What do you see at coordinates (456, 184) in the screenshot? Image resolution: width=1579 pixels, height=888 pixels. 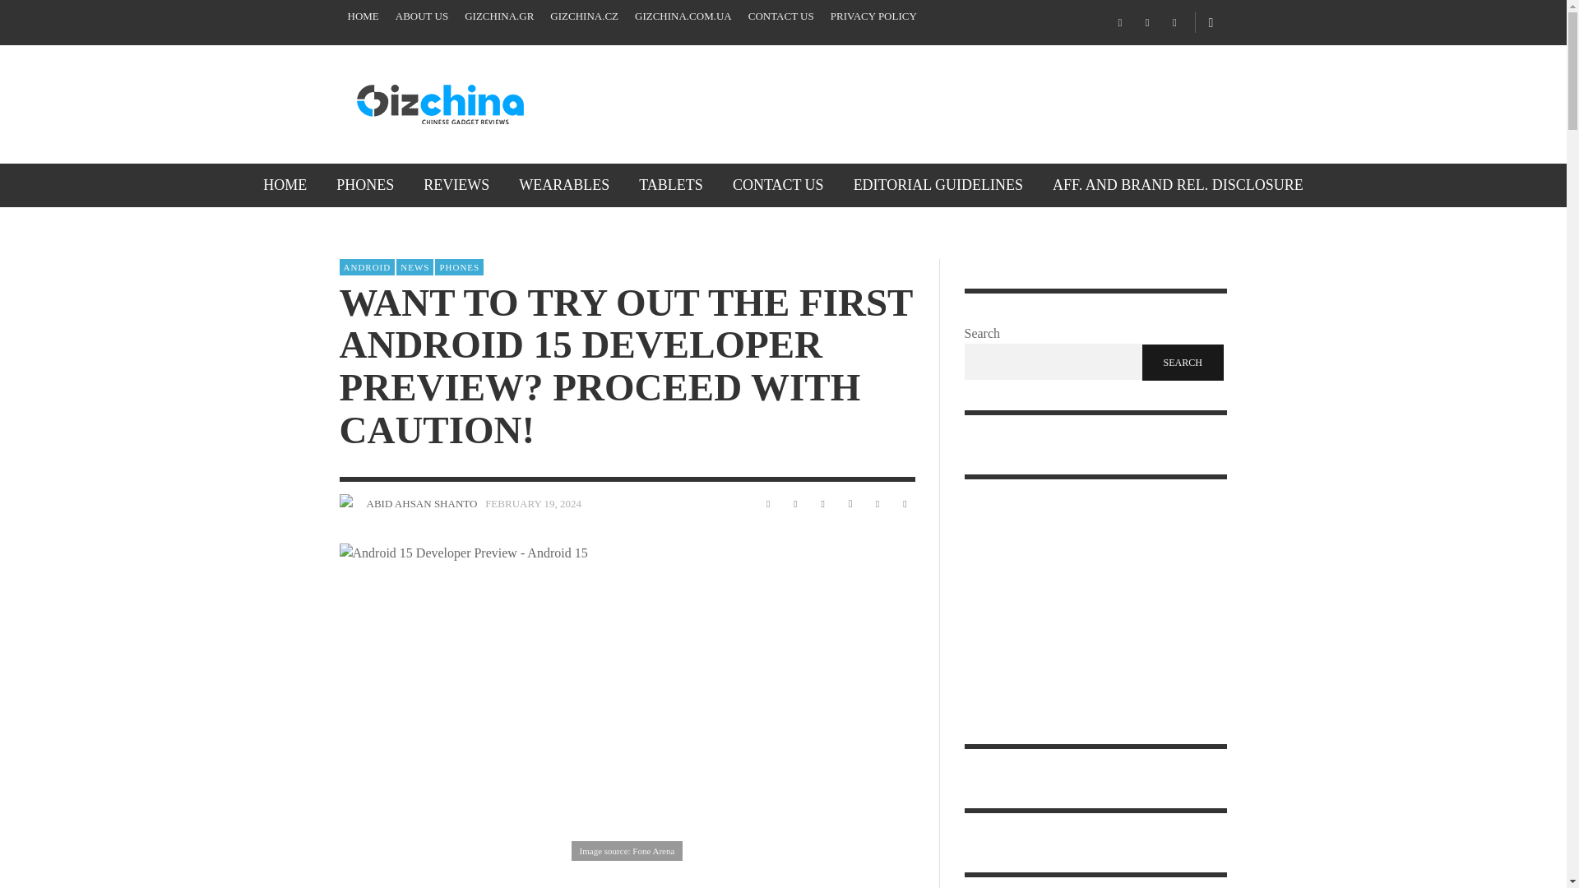 I see `REVIEWS` at bounding box center [456, 184].